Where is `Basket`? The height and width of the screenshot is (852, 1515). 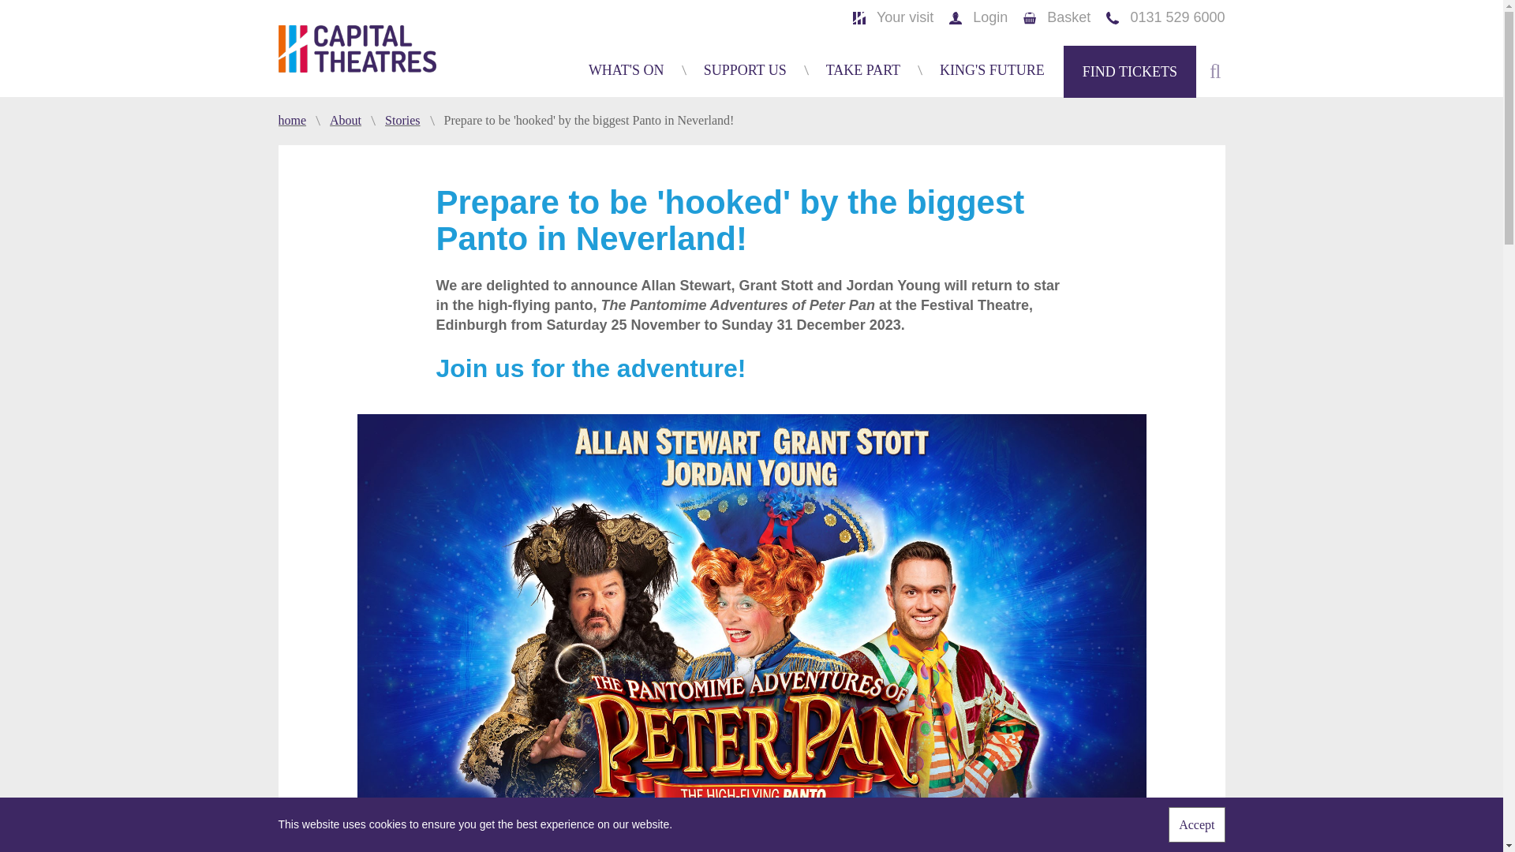
Basket is located at coordinates (1057, 17).